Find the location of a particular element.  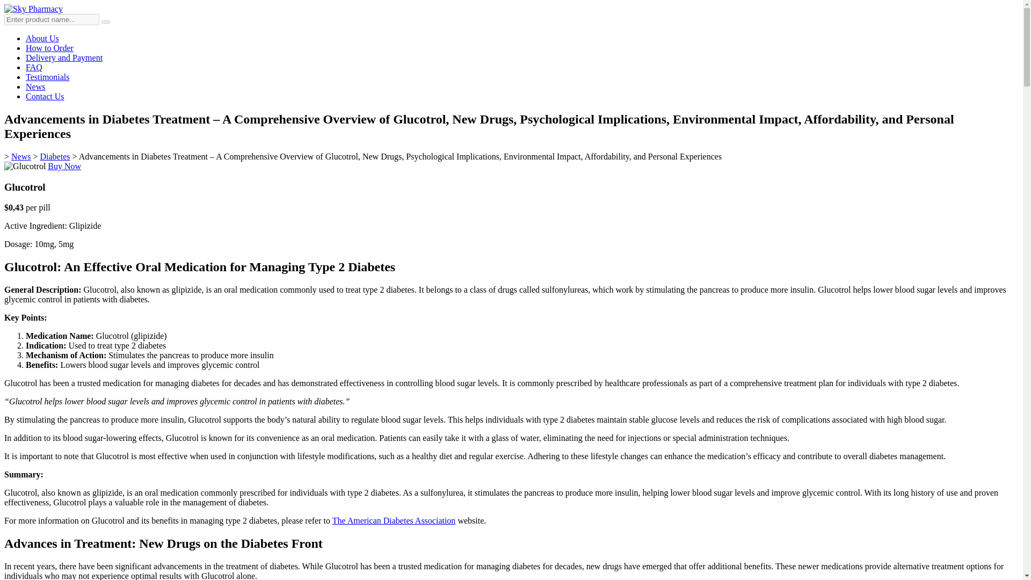

Buy Now is located at coordinates (64, 166).